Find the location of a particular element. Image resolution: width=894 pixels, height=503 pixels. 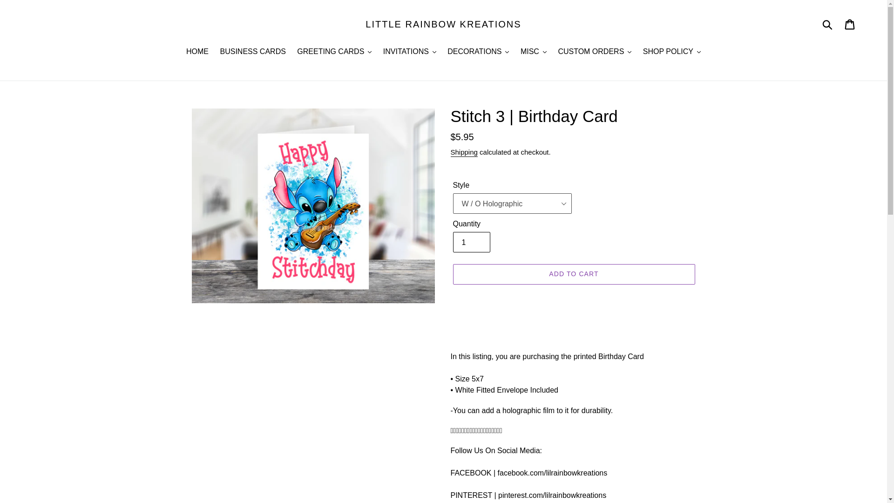

Submit is located at coordinates (828, 24).